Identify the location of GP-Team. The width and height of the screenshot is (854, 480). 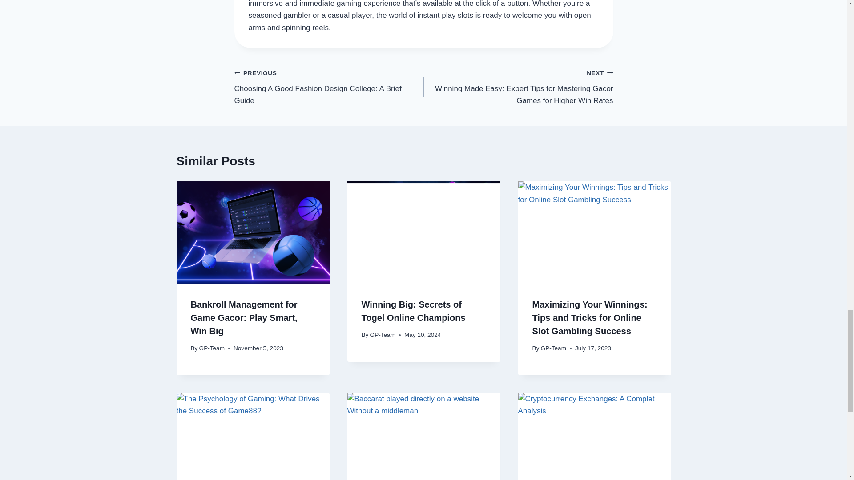
(383, 335).